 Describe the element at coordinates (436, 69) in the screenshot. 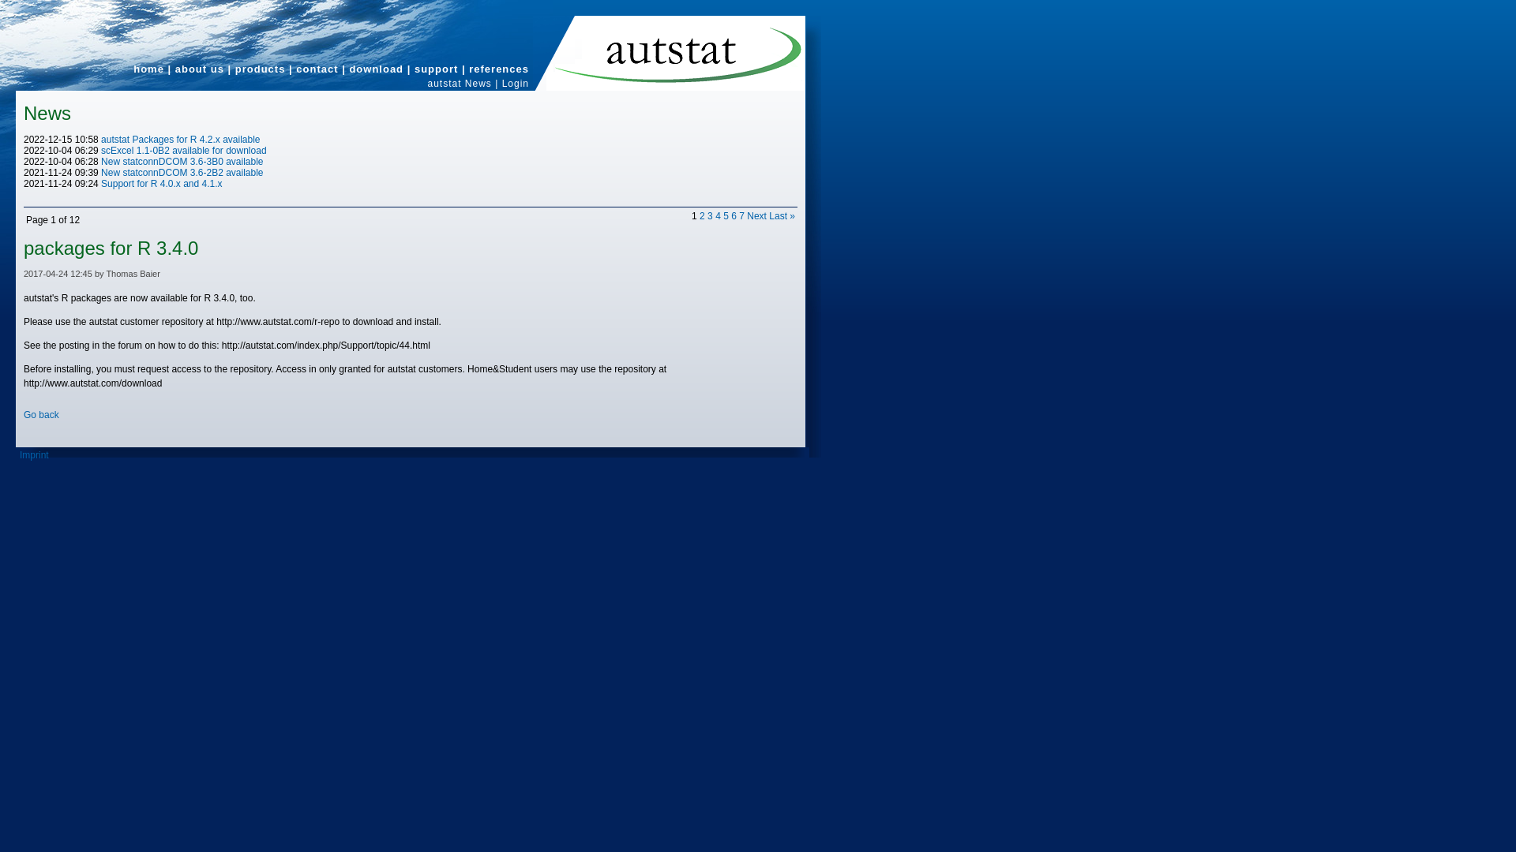

I see `support` at that location.